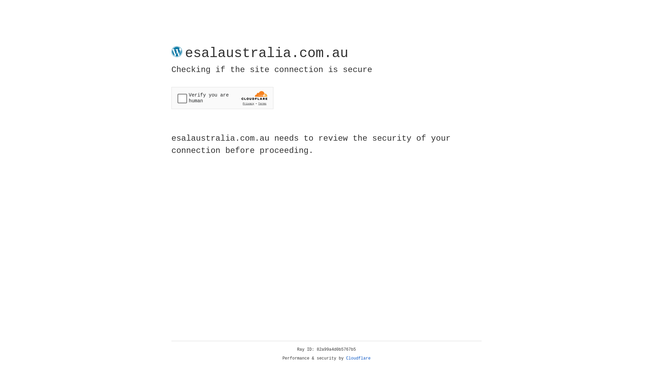 This screenshot has height=367, width=653. Describe the element at coordinates (222, 98) in the screenshot. I see `Widget containing a Cloudflare security challenge` at that location.